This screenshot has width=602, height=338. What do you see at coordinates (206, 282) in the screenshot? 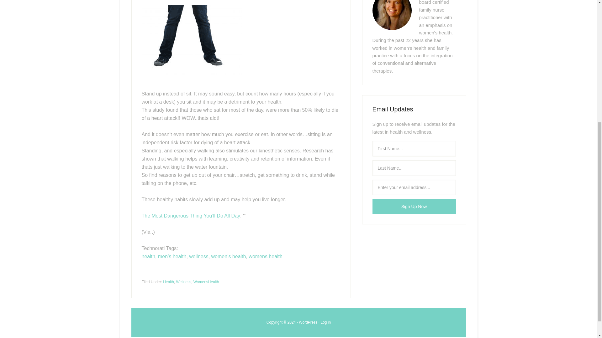
I see `WomensHealth` at bounding box center [206, 282].